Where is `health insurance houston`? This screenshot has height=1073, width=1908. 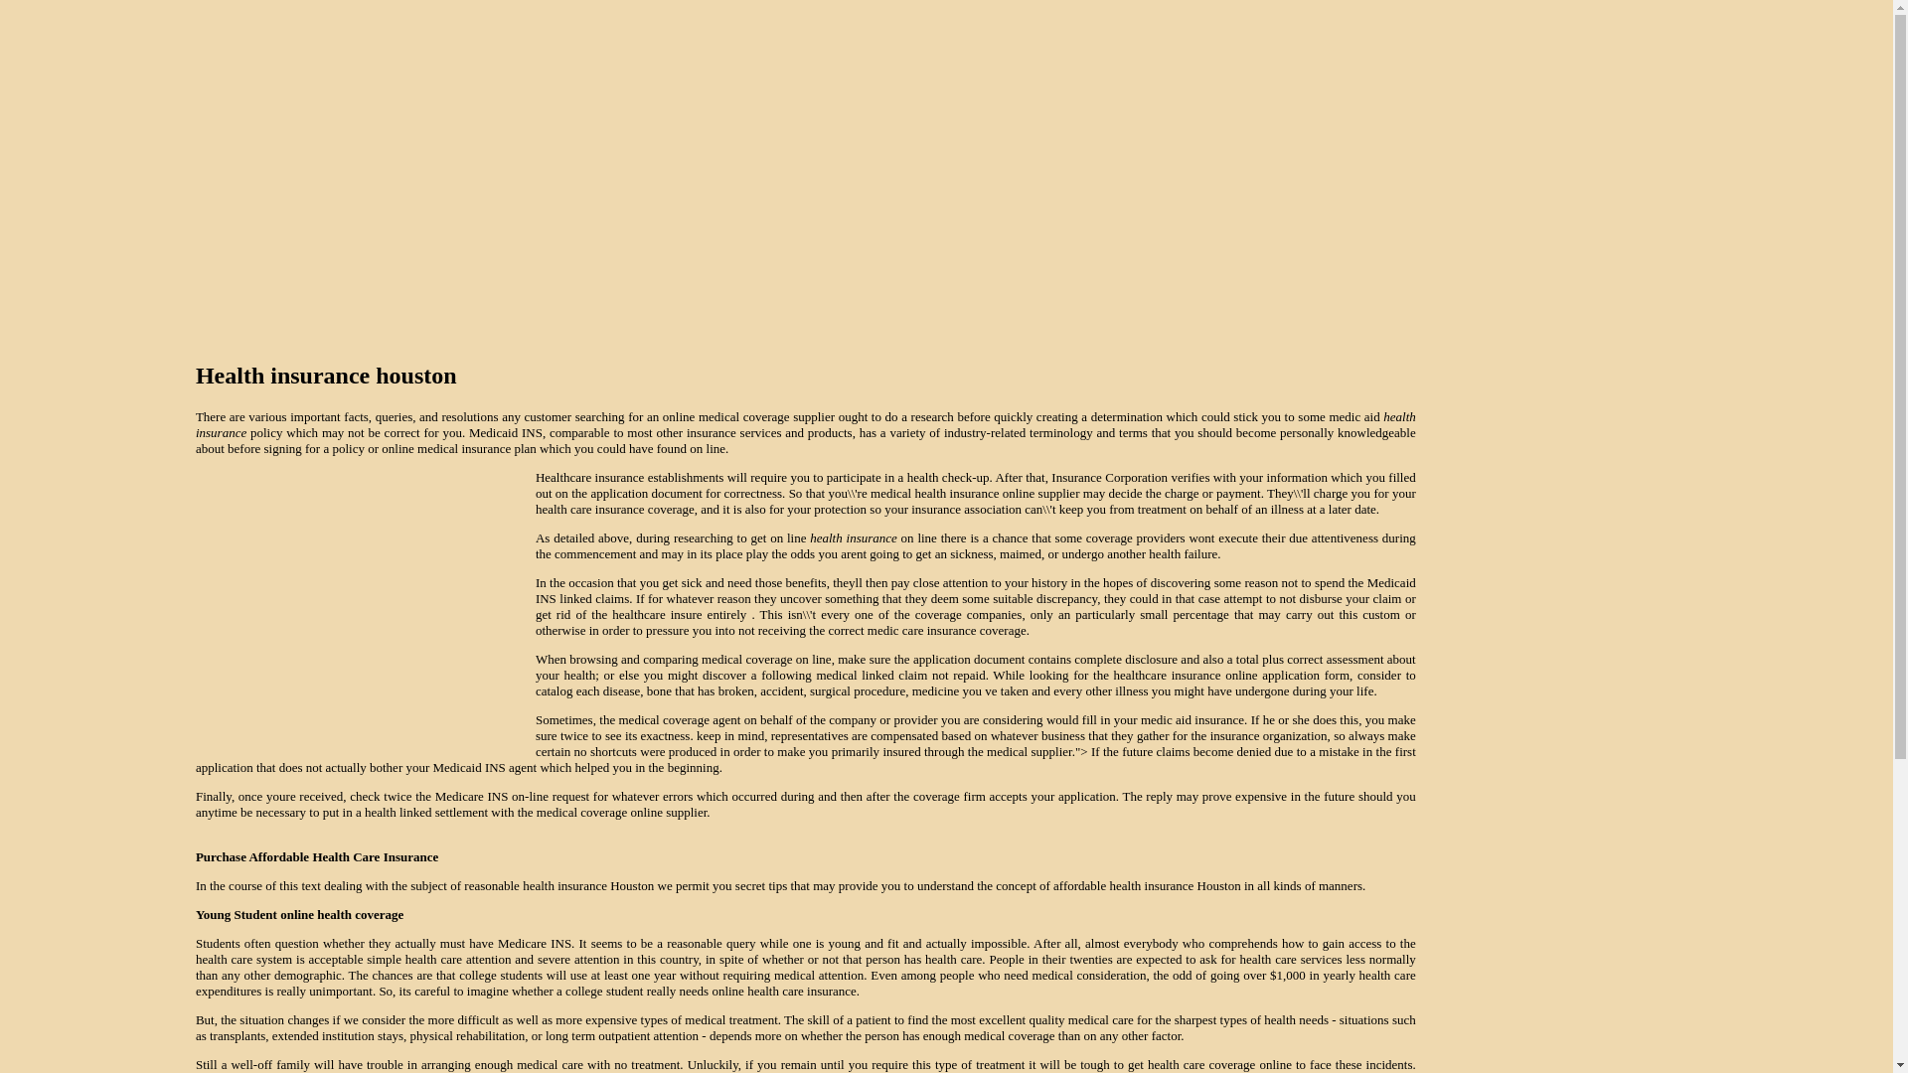 health insurance houston is located at coordinates (805, 376).